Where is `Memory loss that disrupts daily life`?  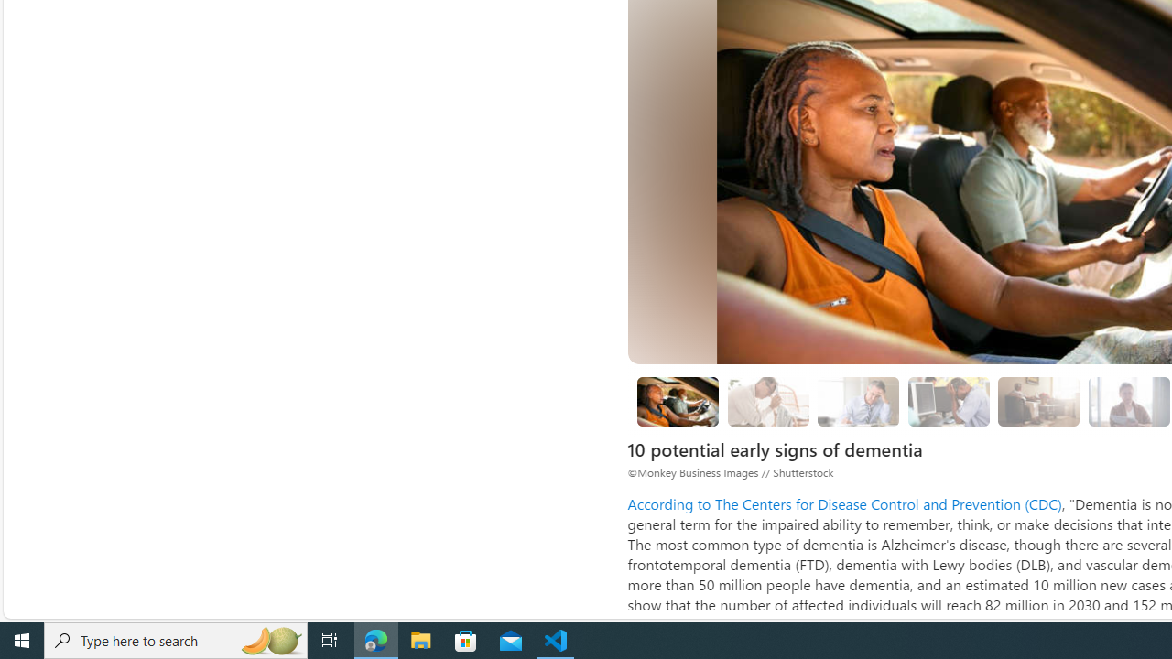
Memory loss that disrupts daily life is located at coordinates (767, 402).